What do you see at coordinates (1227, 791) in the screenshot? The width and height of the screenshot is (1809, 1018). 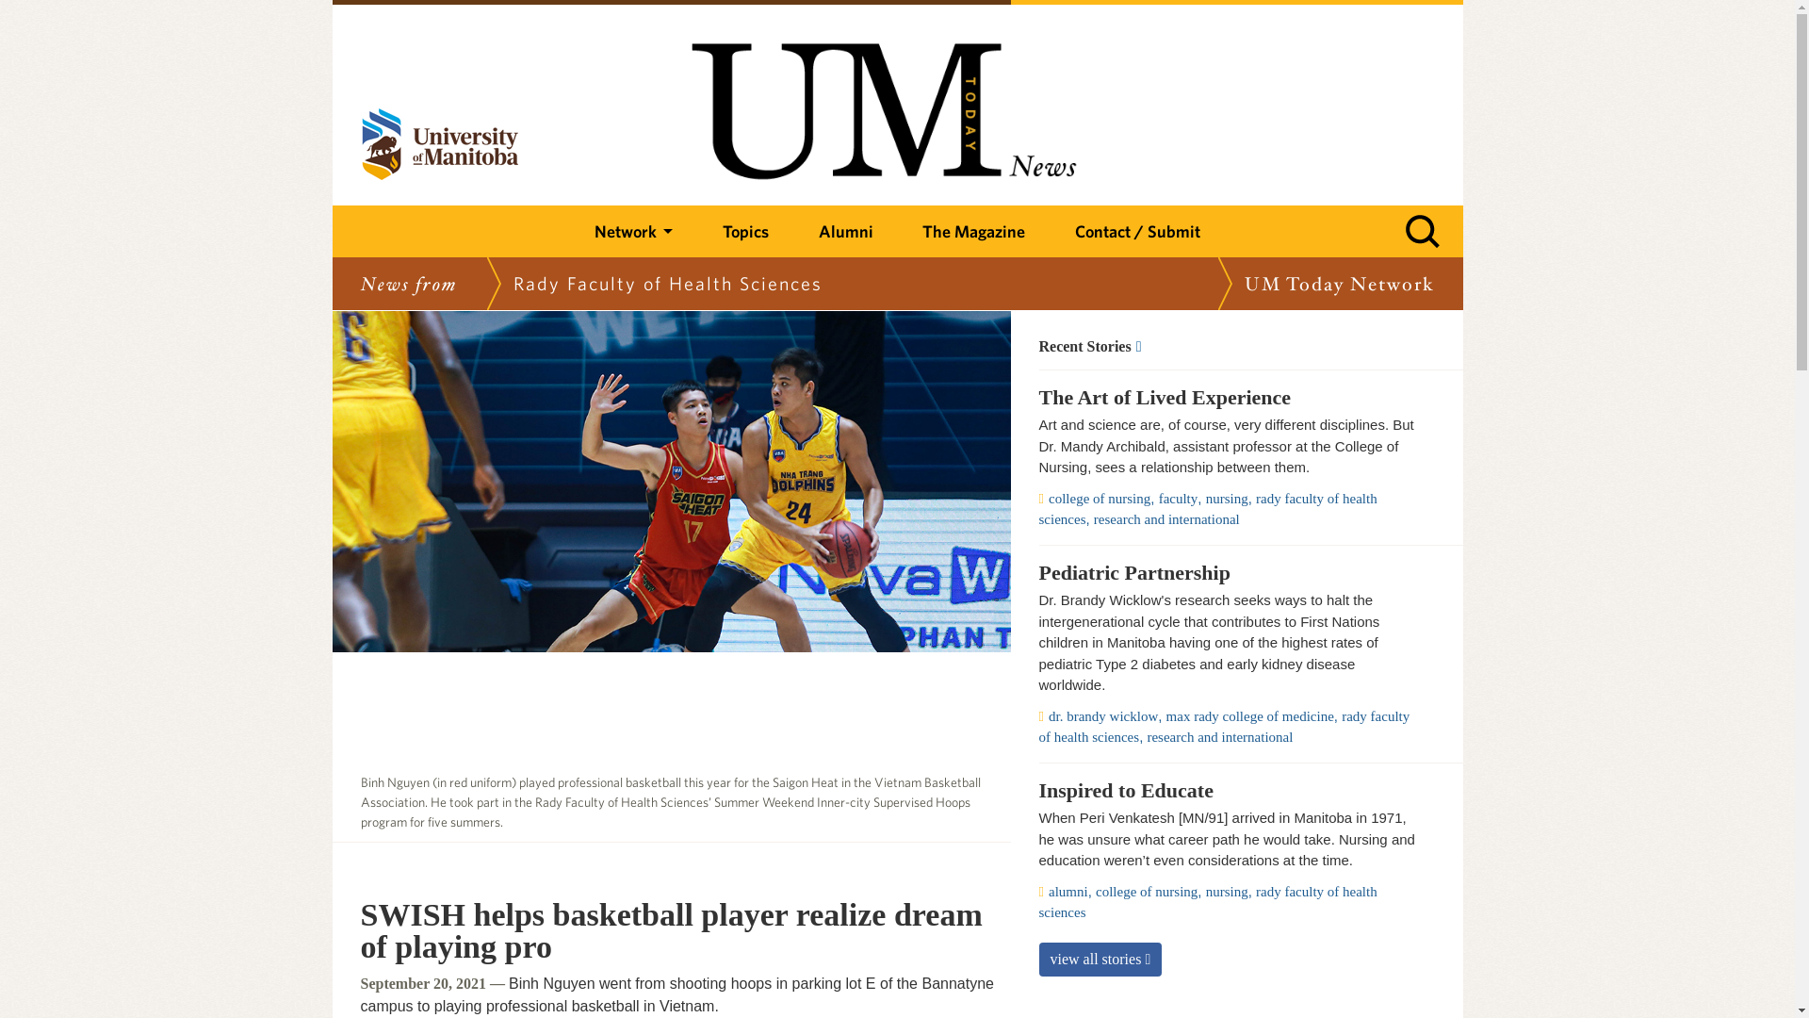 I see `Inspired to Educate` at bounding box center [1227, 791].